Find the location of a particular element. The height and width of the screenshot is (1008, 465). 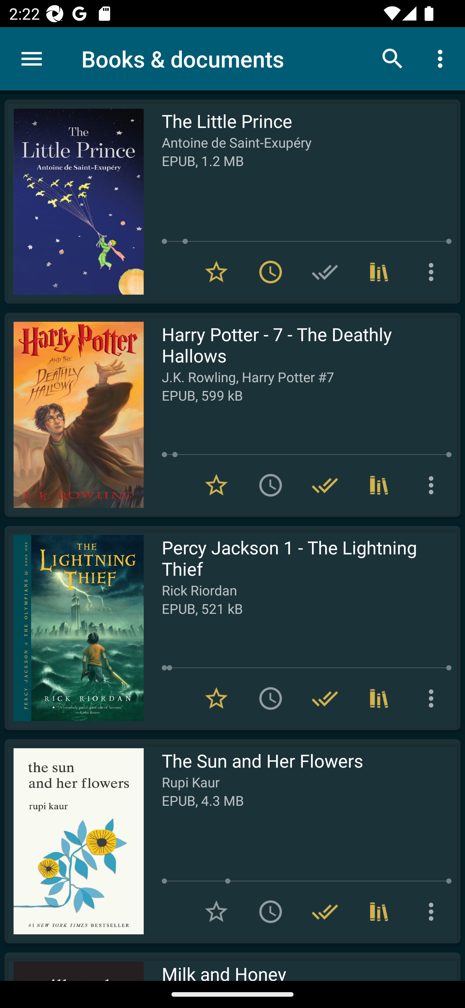

Remove from To read is located at coordinates (271, 272).